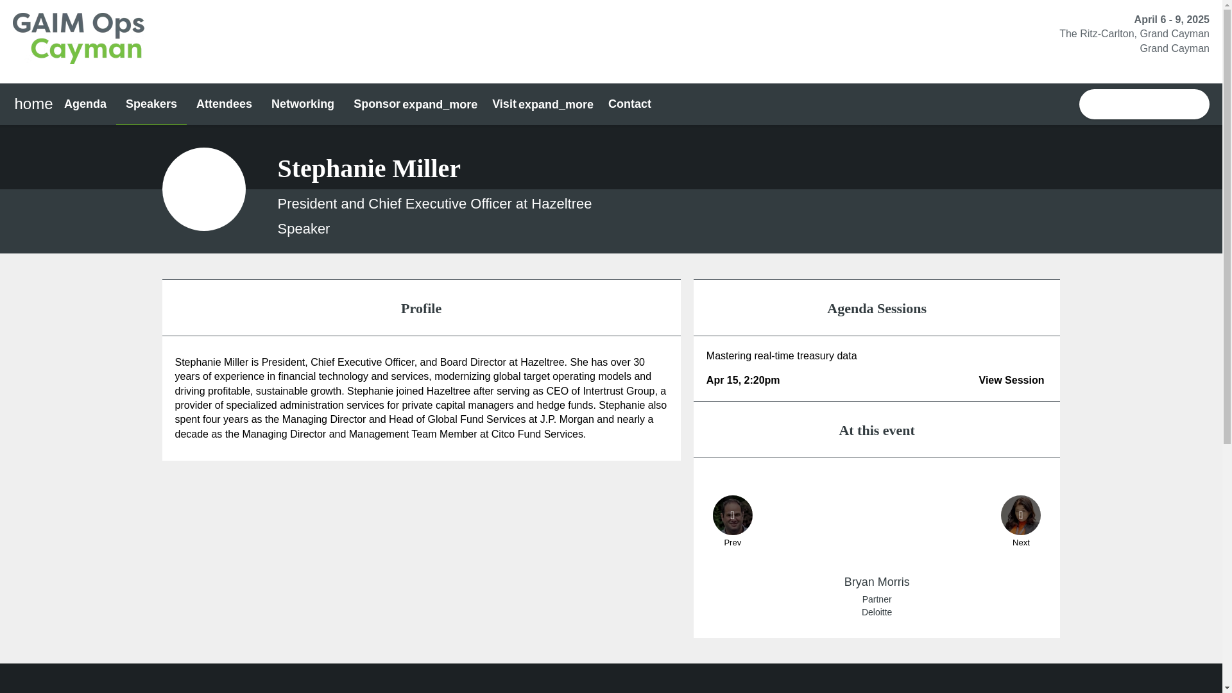 Image resolution: width=1232 pixels, height=693 pixels. What do you see at coordinates (33, 104) in the screenshot?
I see `home` at bounding box center [33, 104].